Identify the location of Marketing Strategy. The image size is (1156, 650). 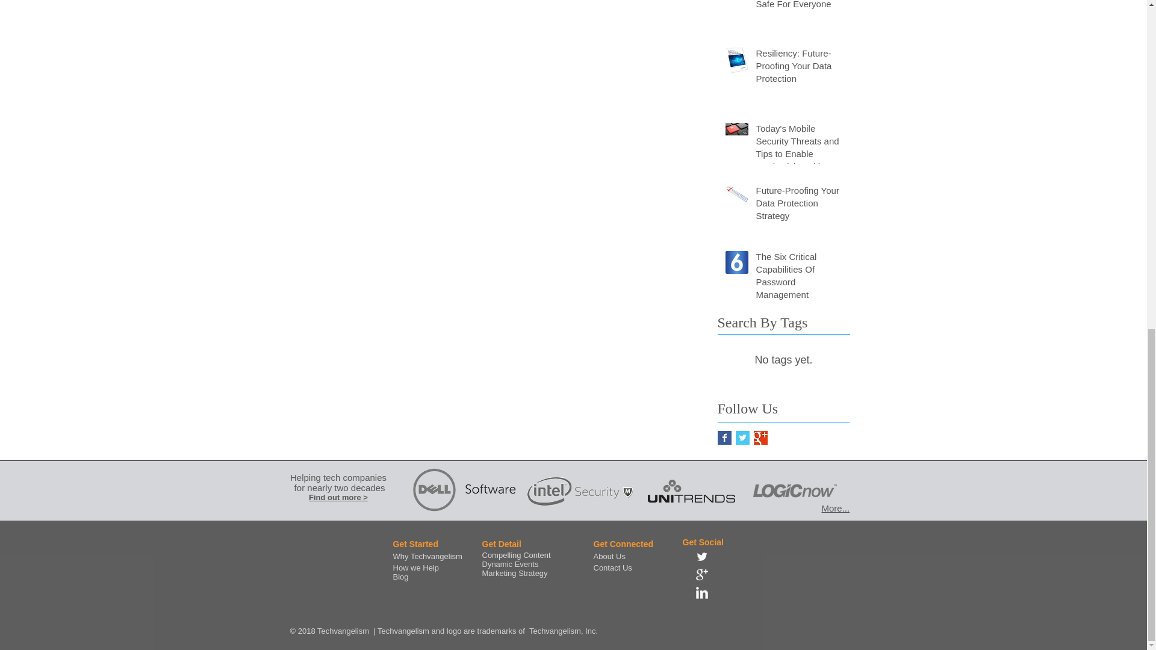
(514, 573).